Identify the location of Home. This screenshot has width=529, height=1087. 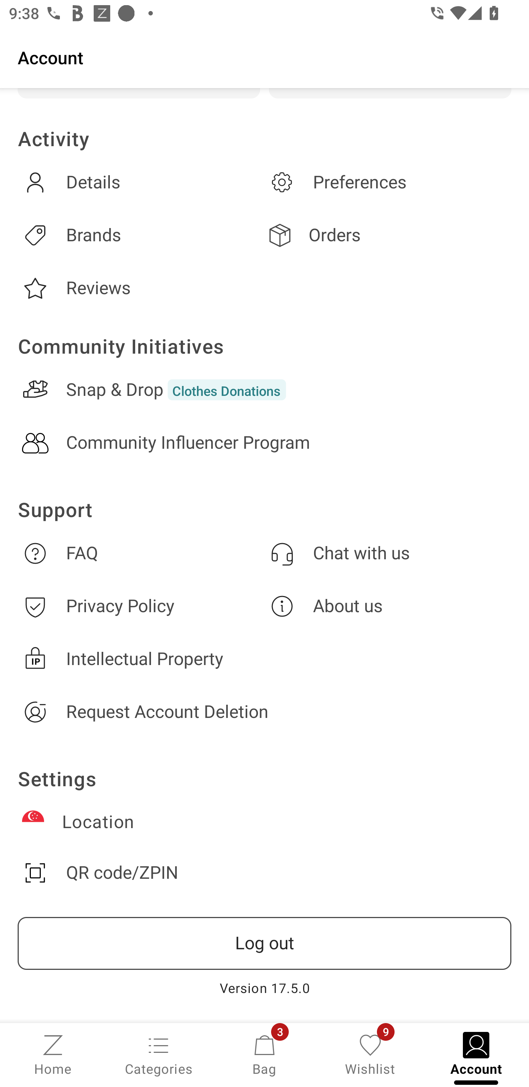
(53, 1054).